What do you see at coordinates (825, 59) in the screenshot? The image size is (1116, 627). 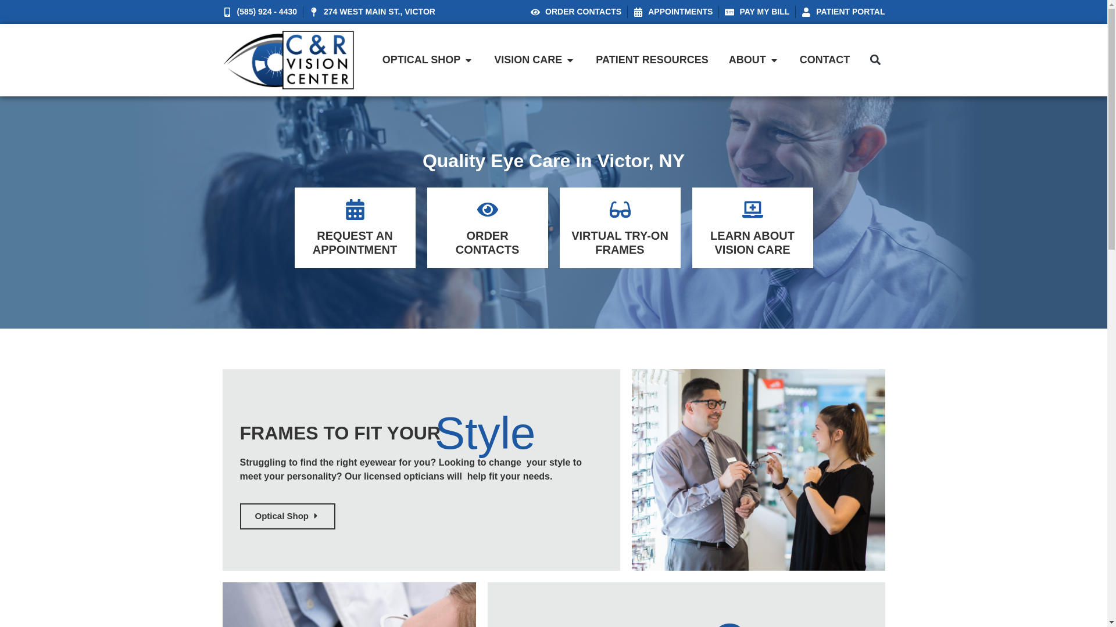 I see `CONTACT` at bounding box center [825, 59].